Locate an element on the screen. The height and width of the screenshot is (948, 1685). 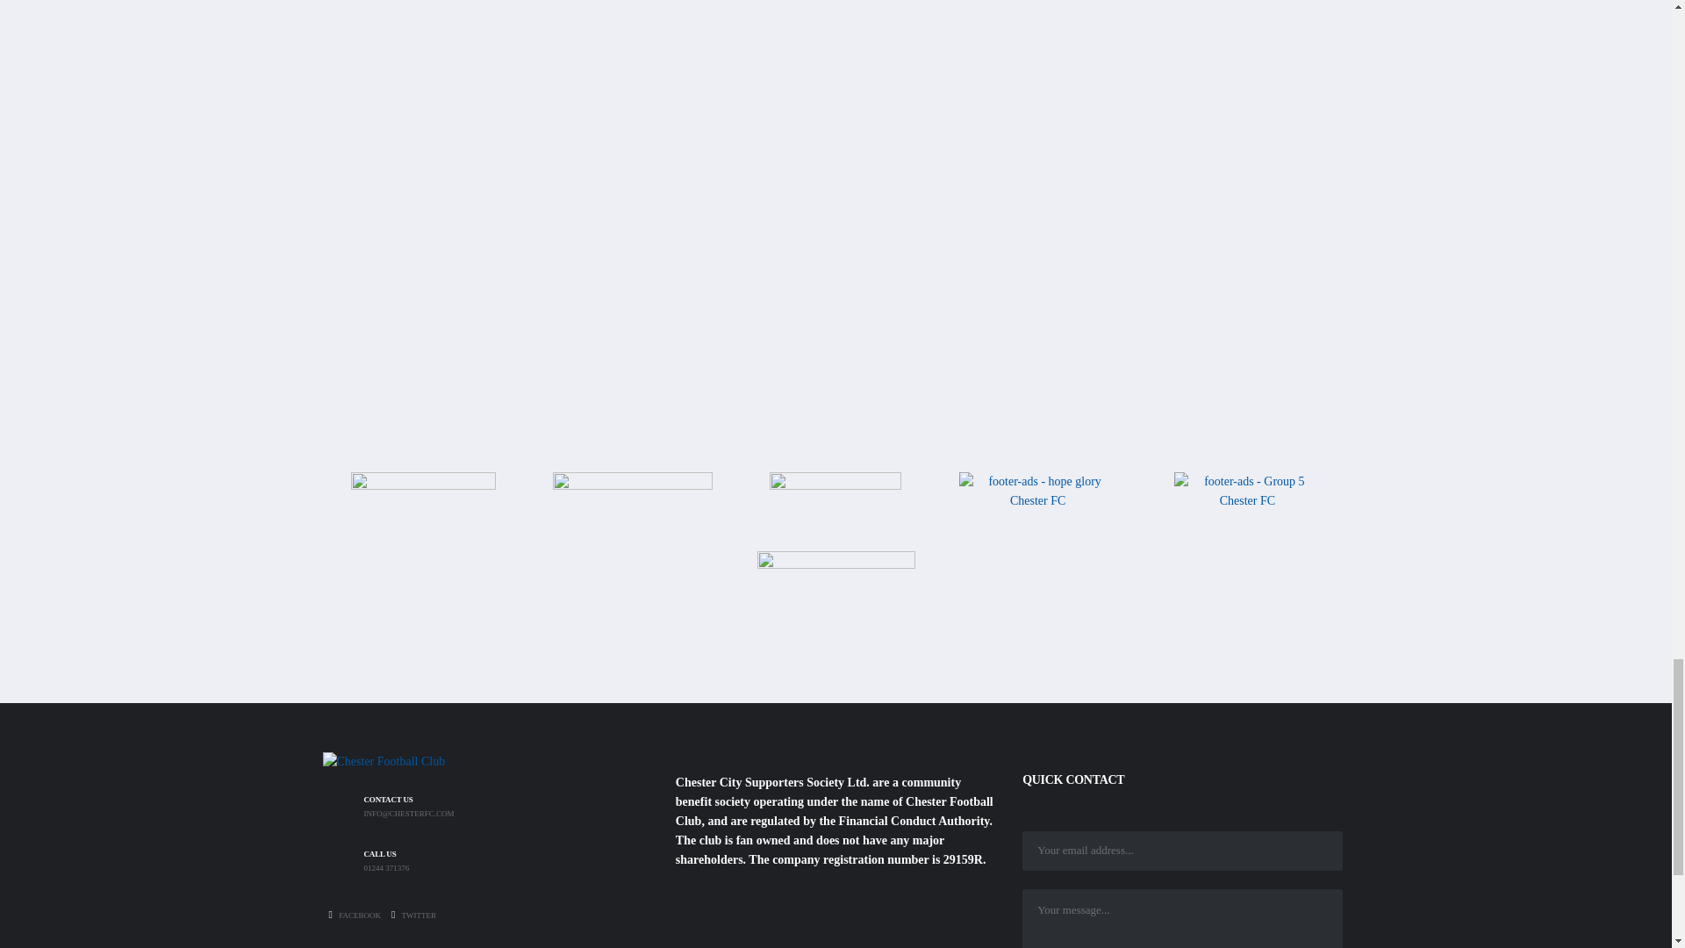
mbna-2019-1 is located at coordinates (632, 507).